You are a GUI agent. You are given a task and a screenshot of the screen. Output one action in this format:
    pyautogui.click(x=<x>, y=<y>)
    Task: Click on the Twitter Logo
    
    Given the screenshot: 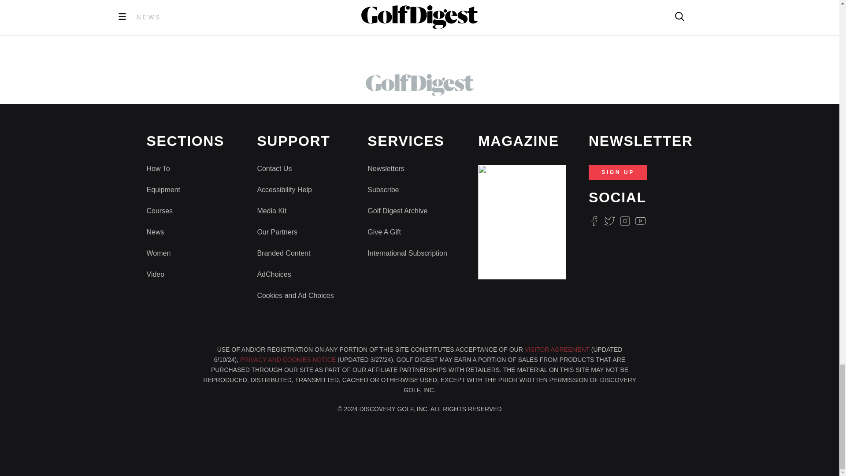 What is the action you would take?
    pyautogui.click(x=609, y=221)
    